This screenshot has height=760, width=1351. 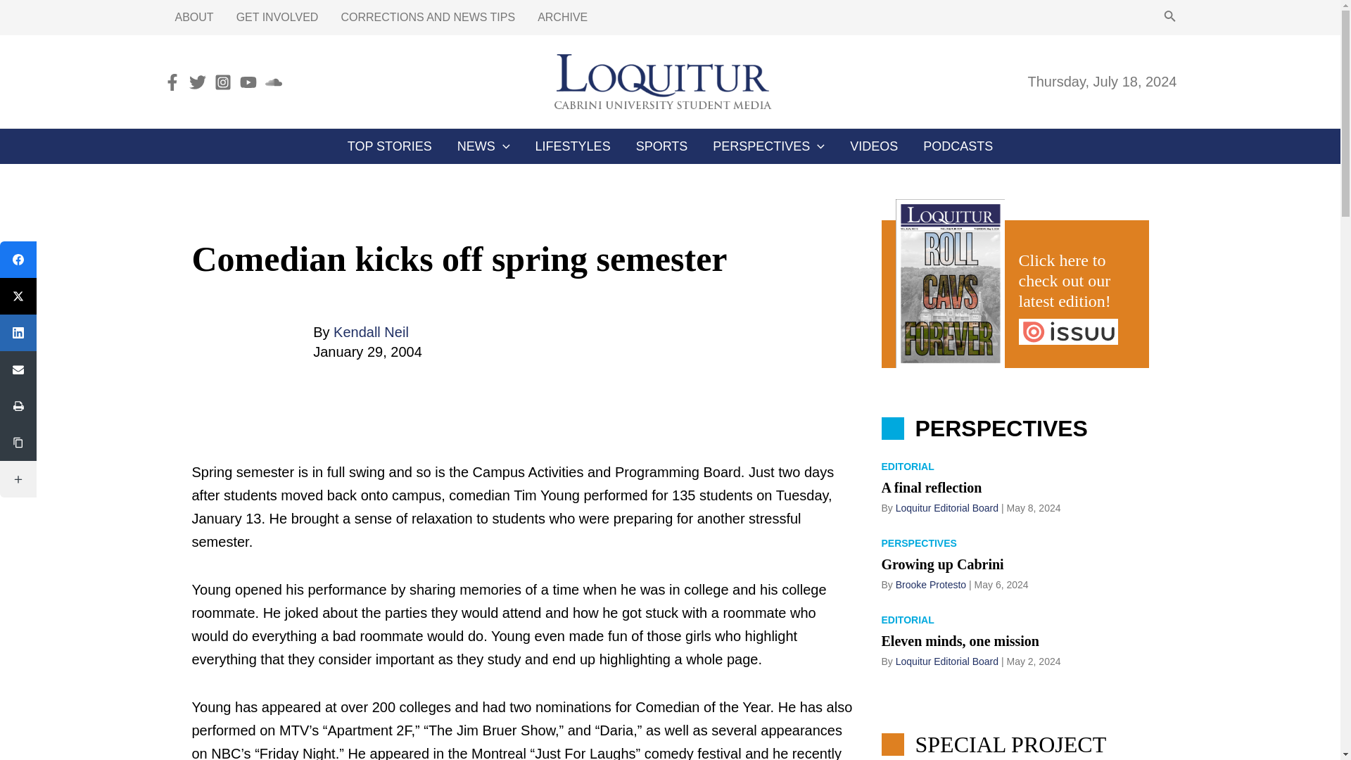 What do you see at coordinates (661, 146) in the screenshot?
I see `SPORTS` at bounding box center [661, 146].